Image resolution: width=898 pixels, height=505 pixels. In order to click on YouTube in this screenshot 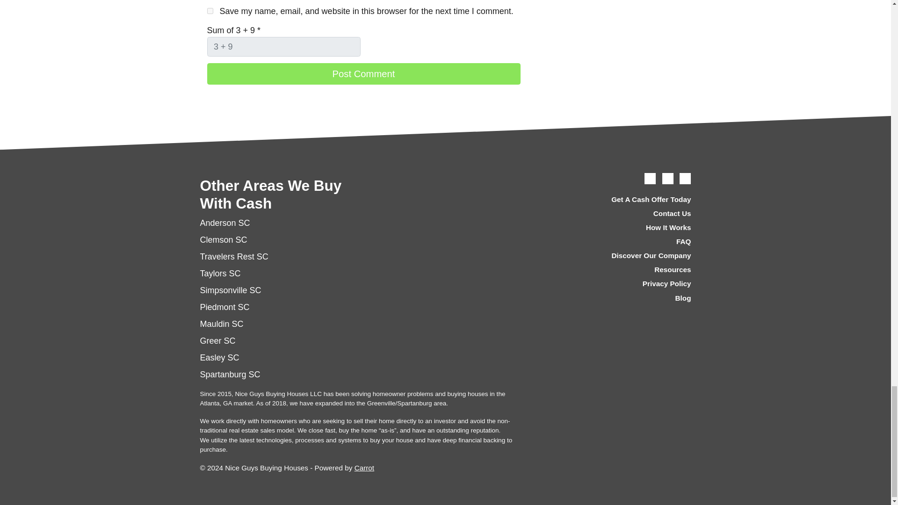, I will do `click(668, 179)`.